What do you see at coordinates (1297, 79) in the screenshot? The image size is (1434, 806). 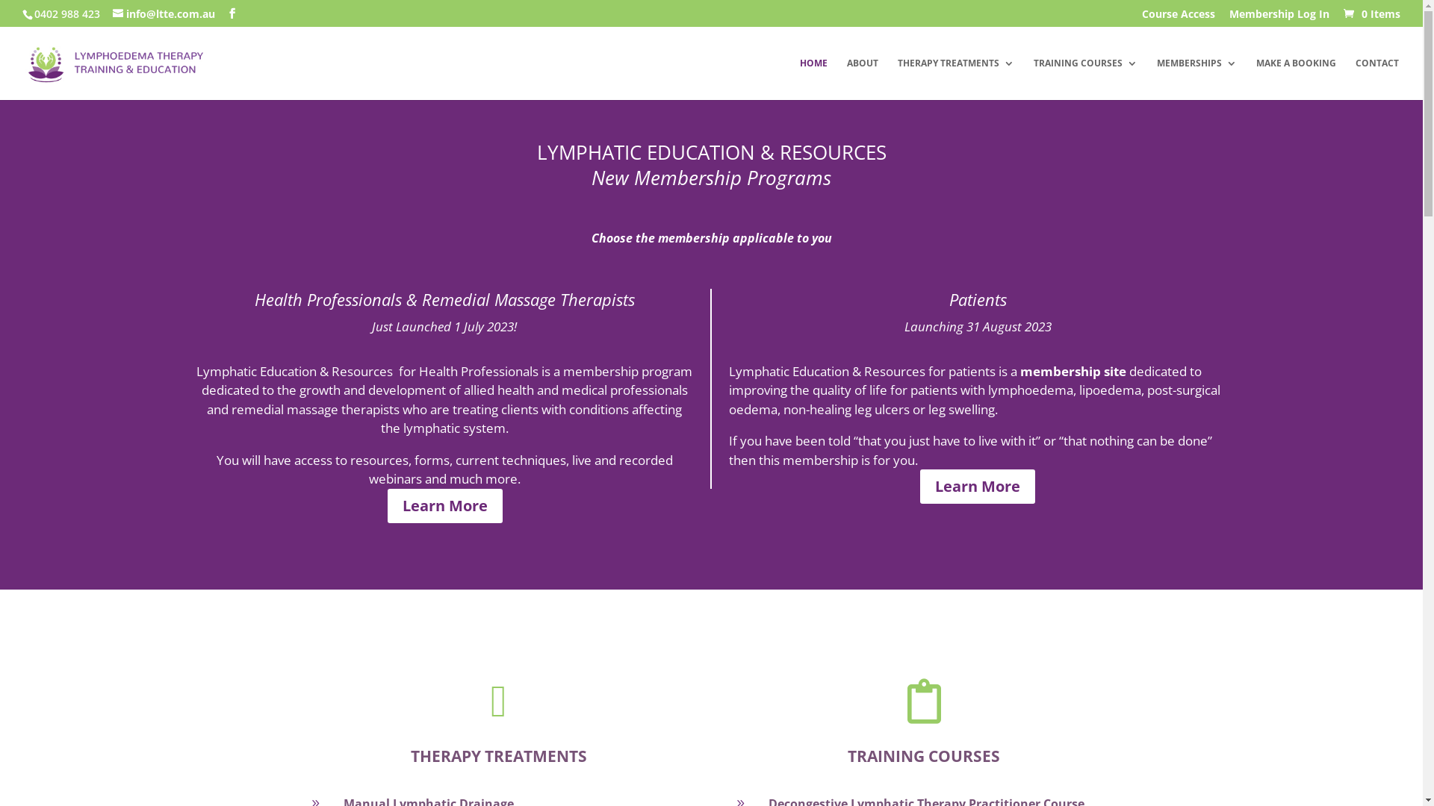 I see `MAKE A BOOKING` at bounding box center [1297, 79].